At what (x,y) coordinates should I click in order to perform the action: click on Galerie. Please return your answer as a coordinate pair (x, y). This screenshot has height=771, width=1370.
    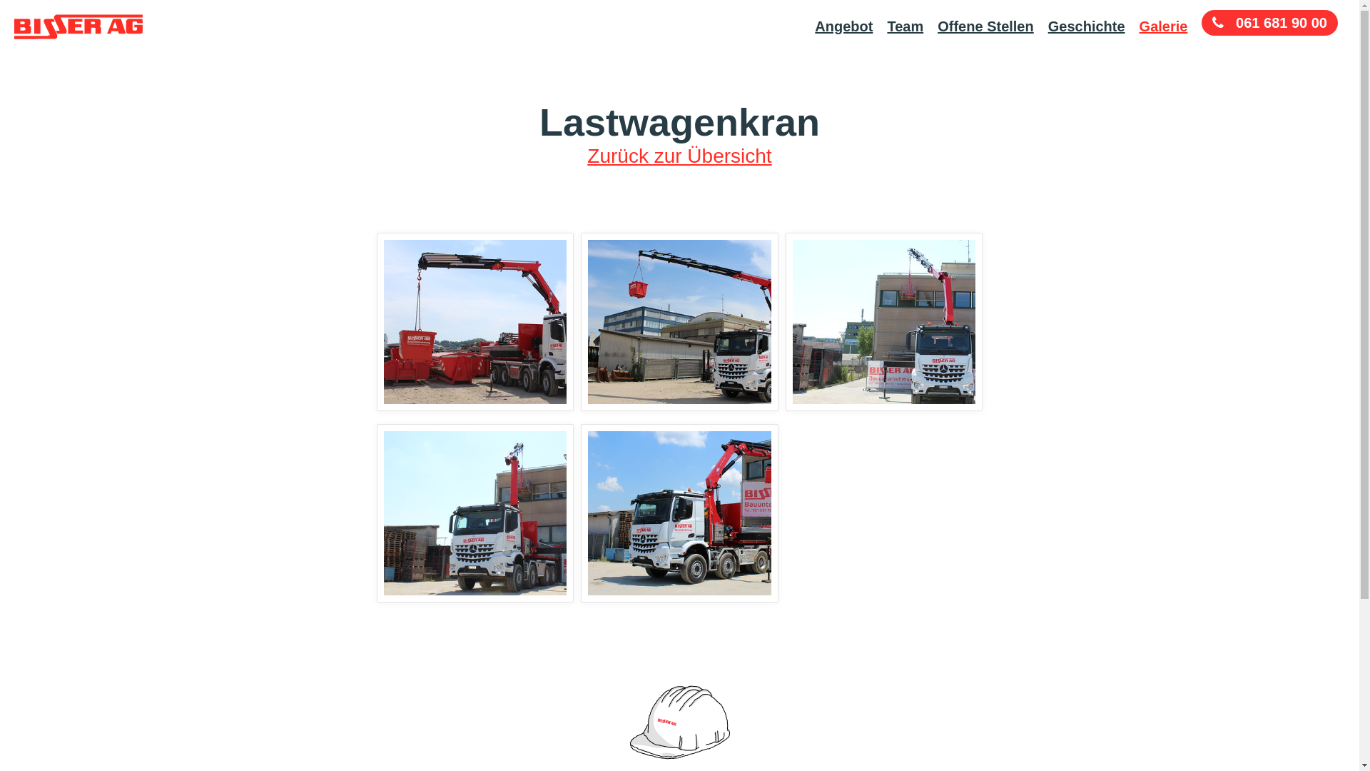
    Looking at the image, I should click on (1169, 26).